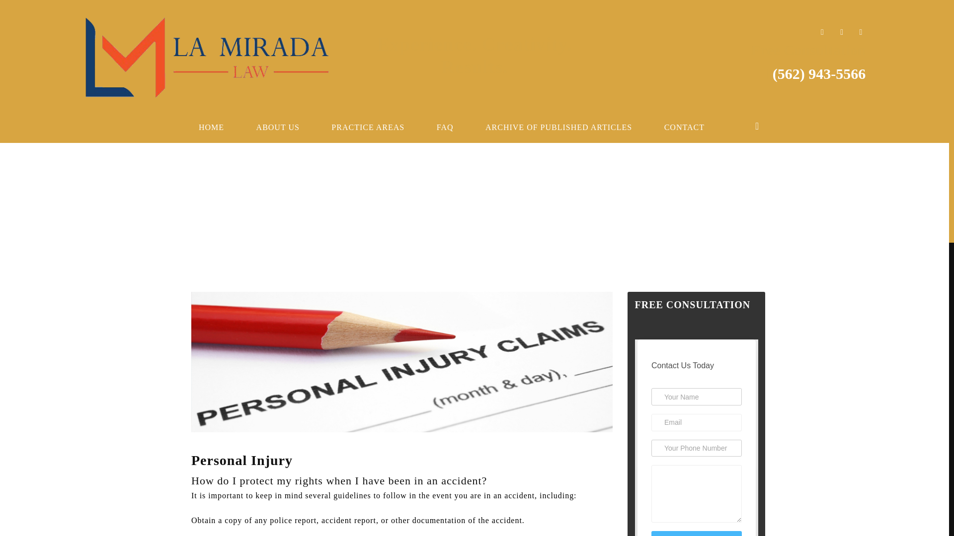 The width and height of the screenshot is (954, 536). I want to click on ARCHIVE OF PUBLISHED ARTICLES, so click(558, 127).